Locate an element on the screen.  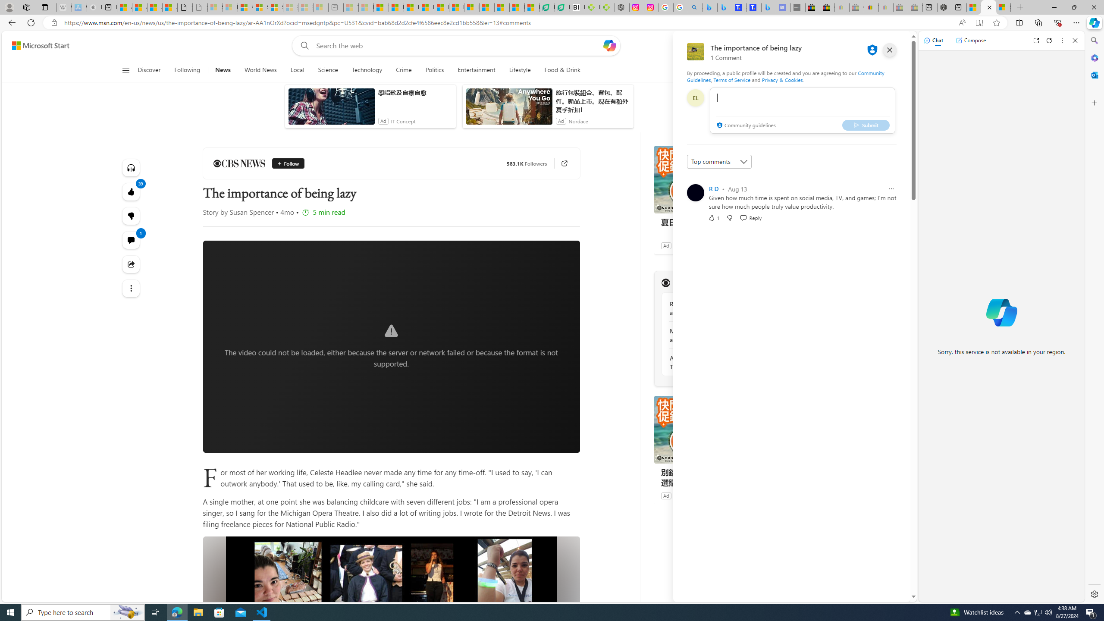
Listen to this article is located at coordinates (131, 167).